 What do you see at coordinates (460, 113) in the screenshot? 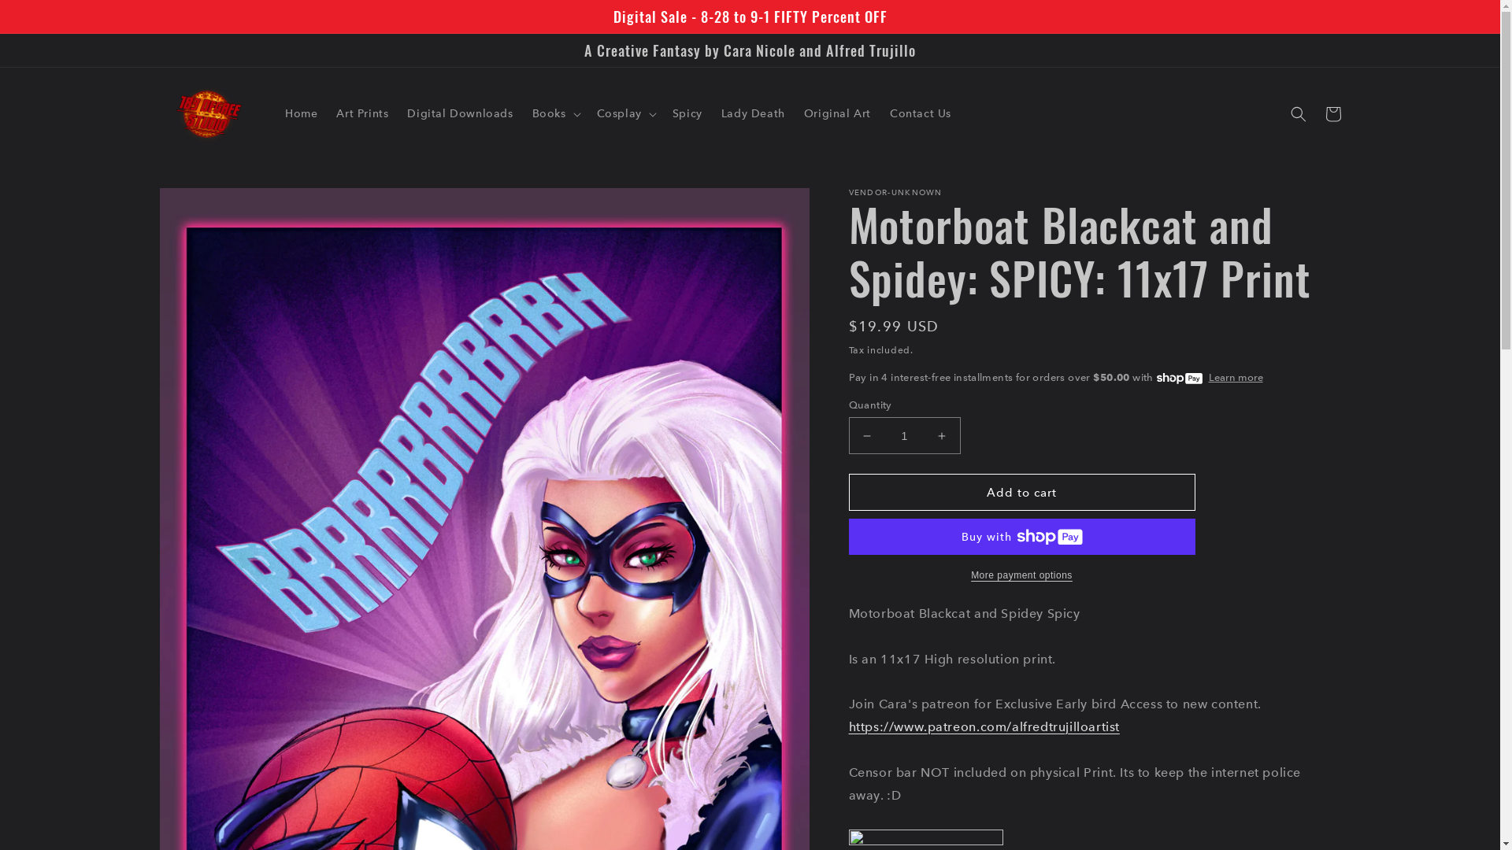
I see `Digital Downloads` at bounding box center [460, 113].